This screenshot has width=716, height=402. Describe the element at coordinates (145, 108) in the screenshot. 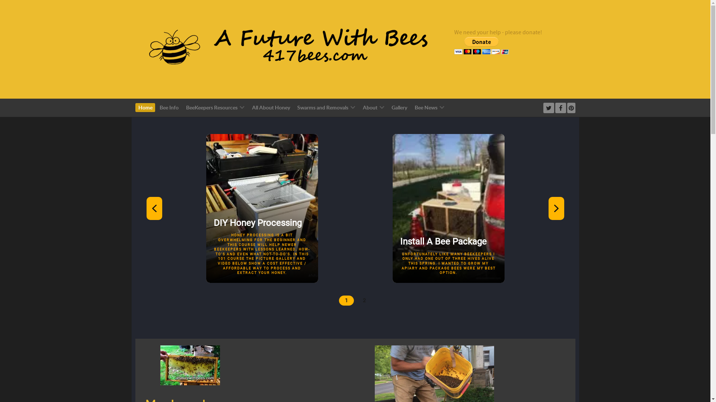

I see `Home` at that location.